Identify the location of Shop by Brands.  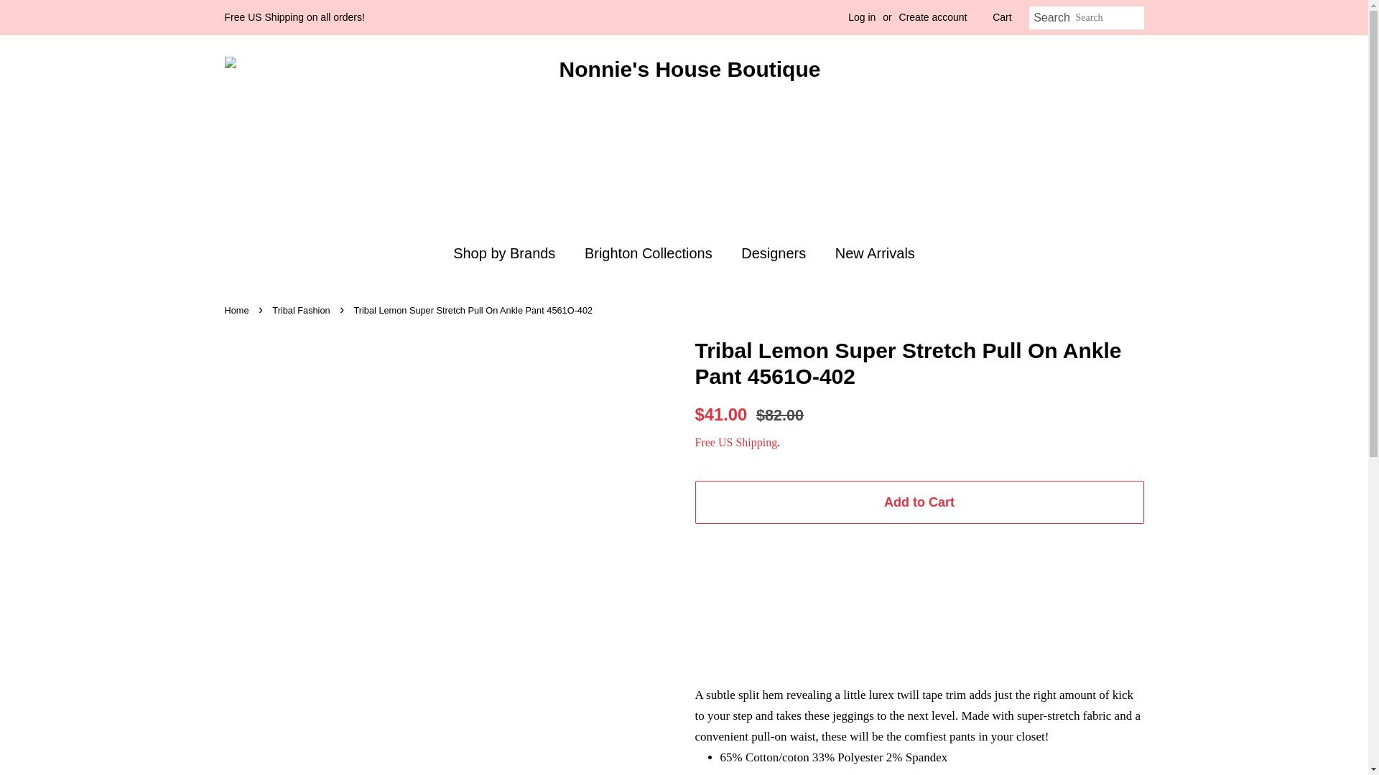
(511, 253).